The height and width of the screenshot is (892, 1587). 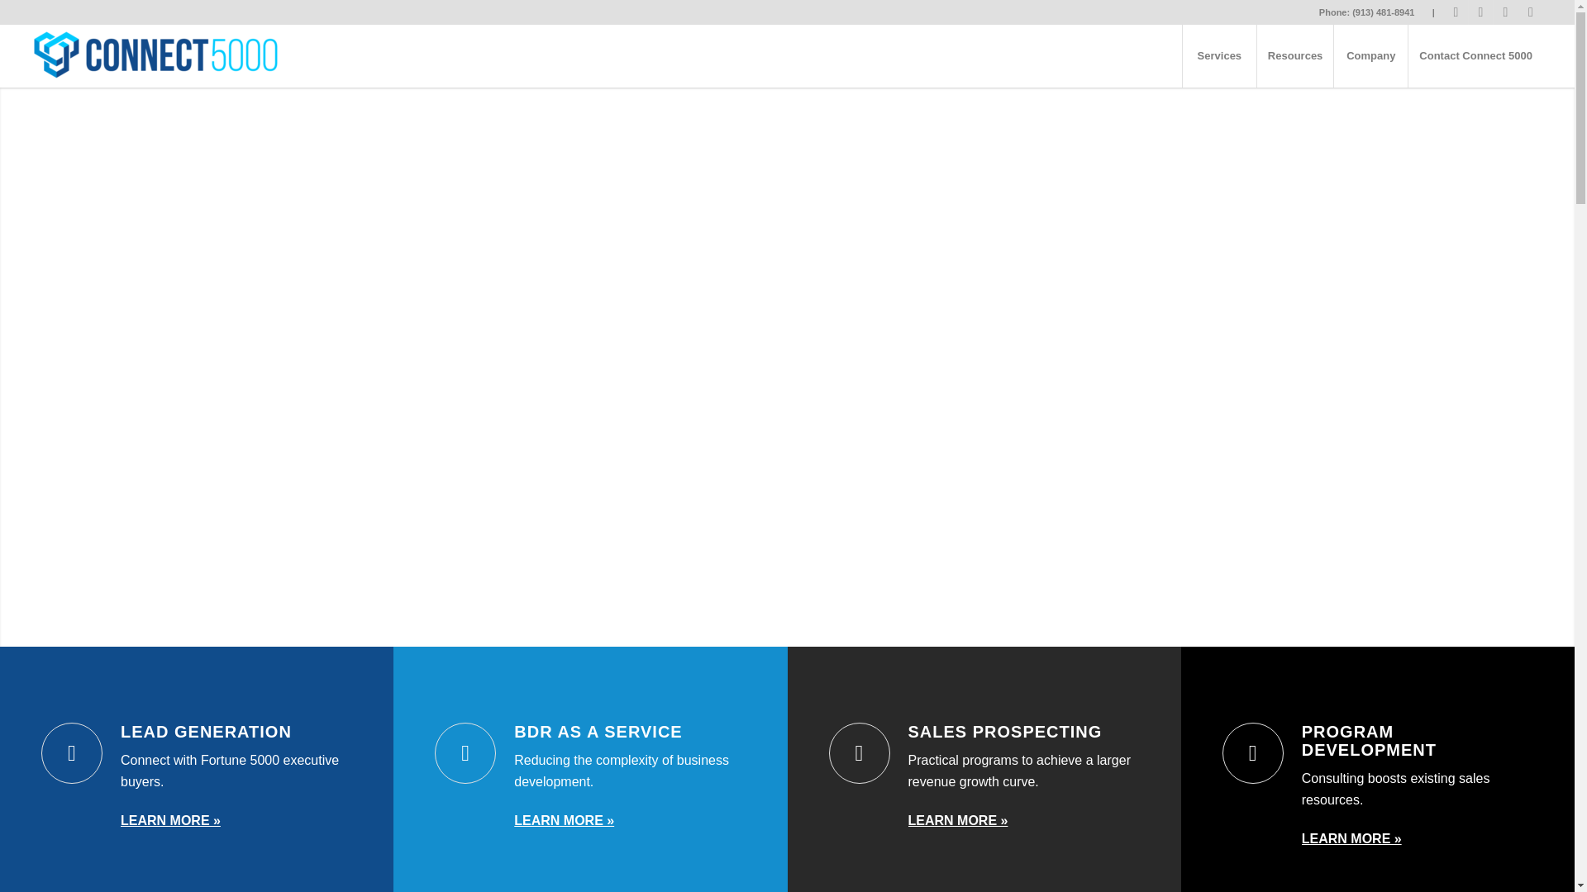 What do you see at coordinates (1537, 367) in the screenshot?
I see `Next` at bounding box center [1537, 367].